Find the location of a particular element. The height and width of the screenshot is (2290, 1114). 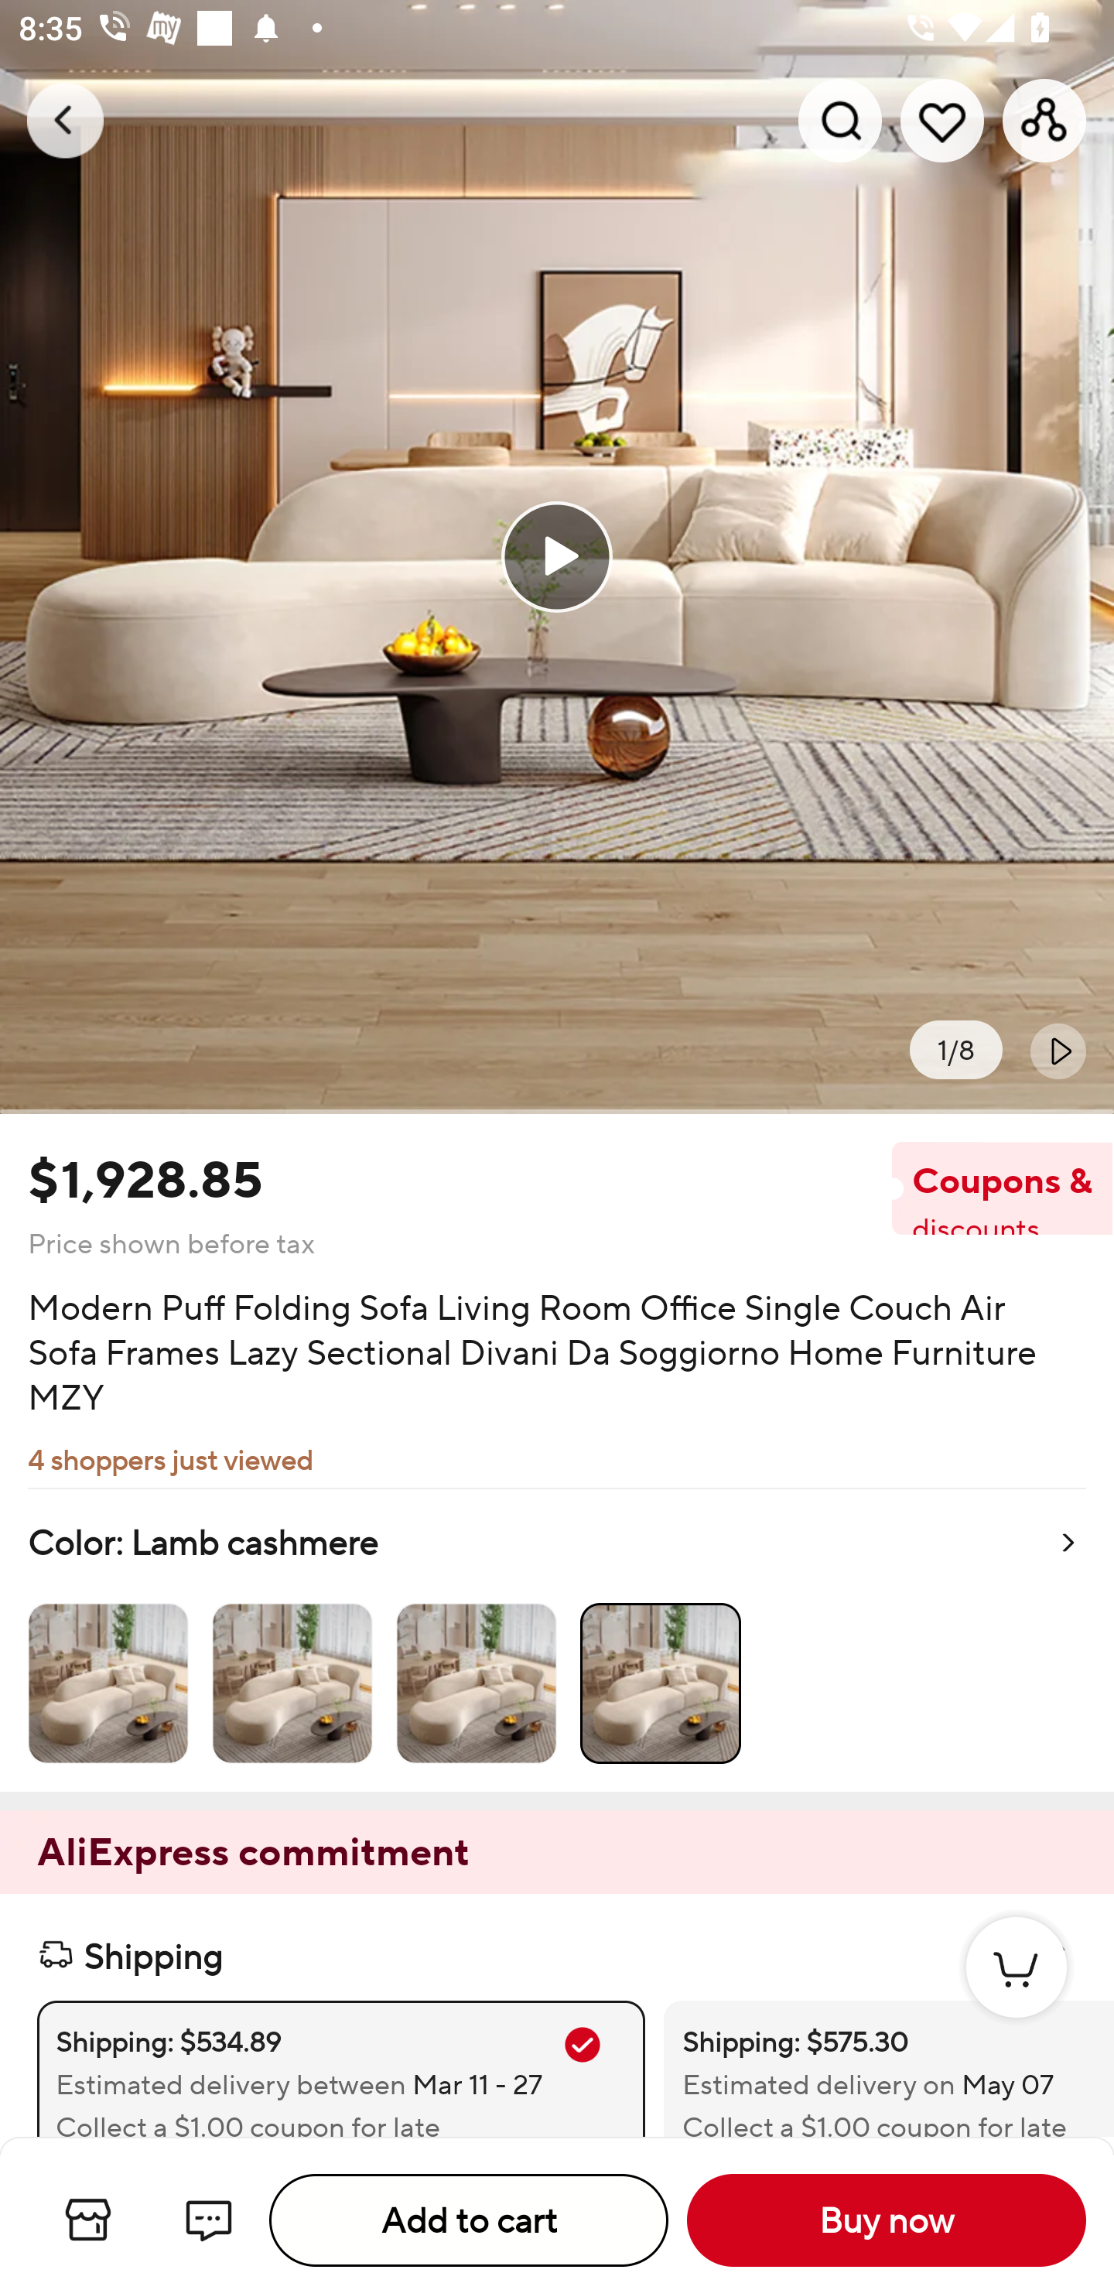

Add to cart is located at coordinates (469, 2220).